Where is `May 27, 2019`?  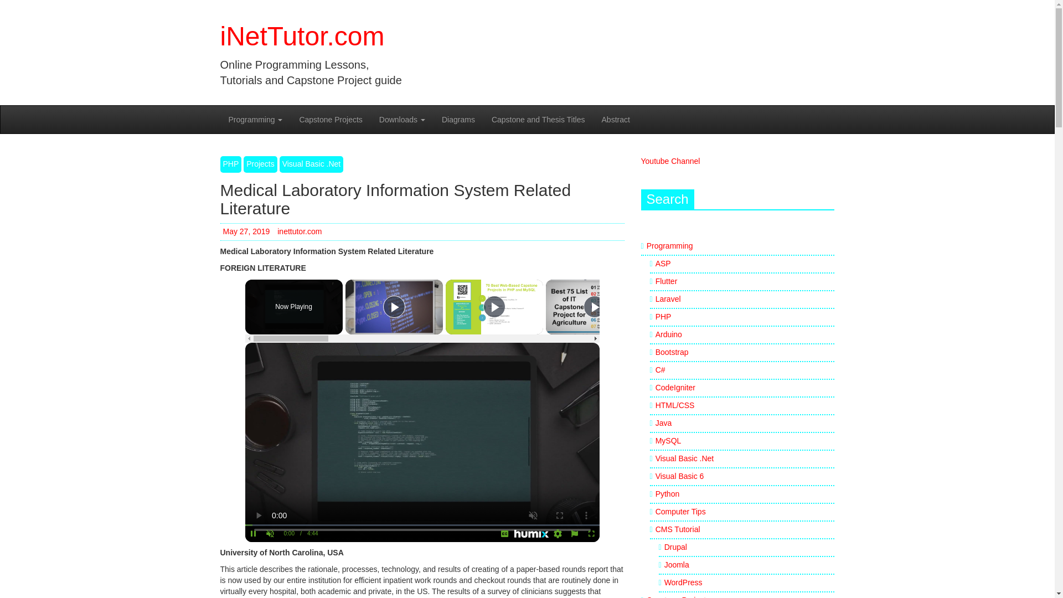 May 27, 2019 is located at coordinates (246, 231).